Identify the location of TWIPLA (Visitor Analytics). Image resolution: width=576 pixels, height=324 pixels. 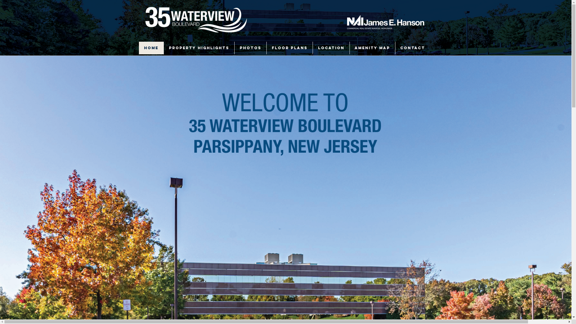
(571, 2).